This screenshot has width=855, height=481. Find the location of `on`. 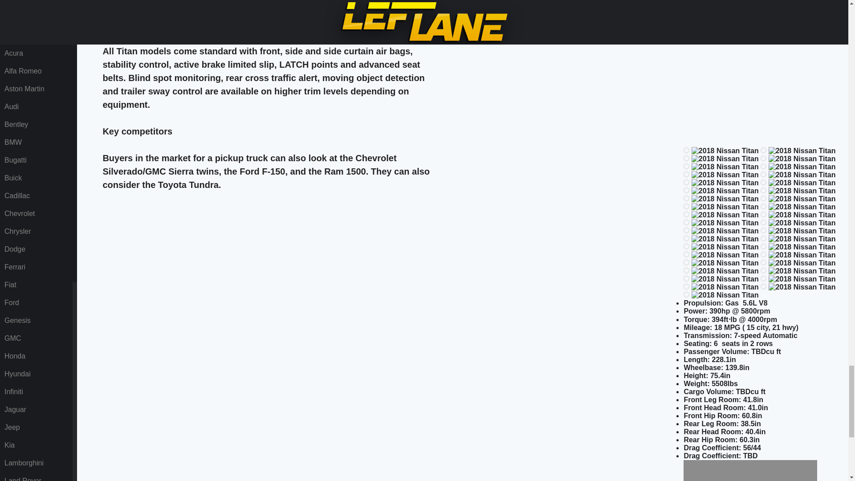

on is located at coordinates (686, 191).